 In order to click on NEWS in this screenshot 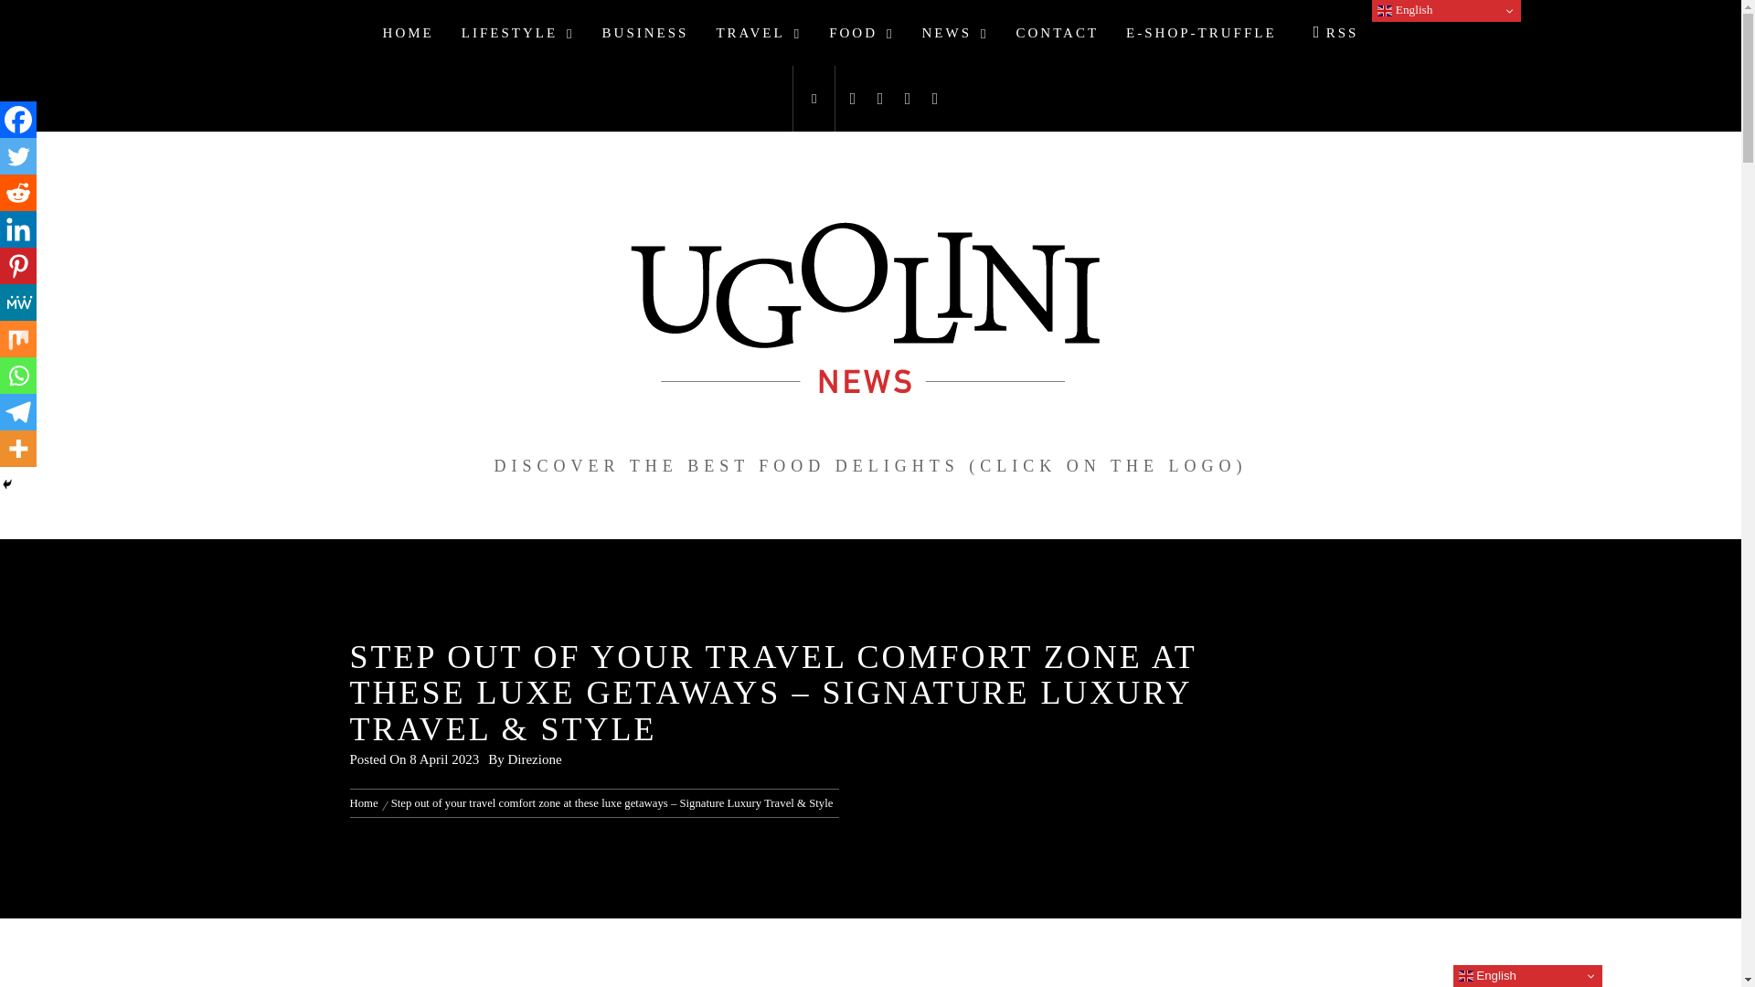, I will do `click(954, 33)`.